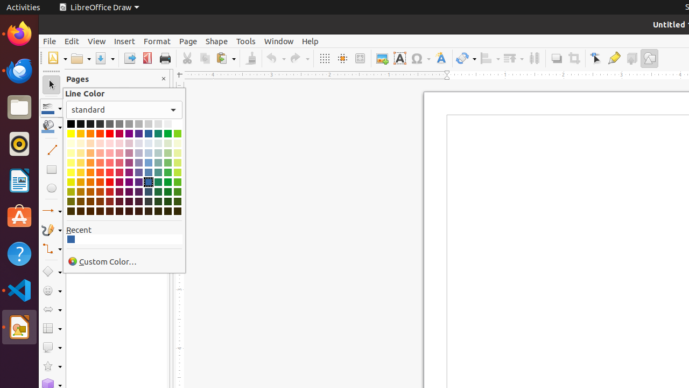  I want to click on Paste, so click(226, 58).